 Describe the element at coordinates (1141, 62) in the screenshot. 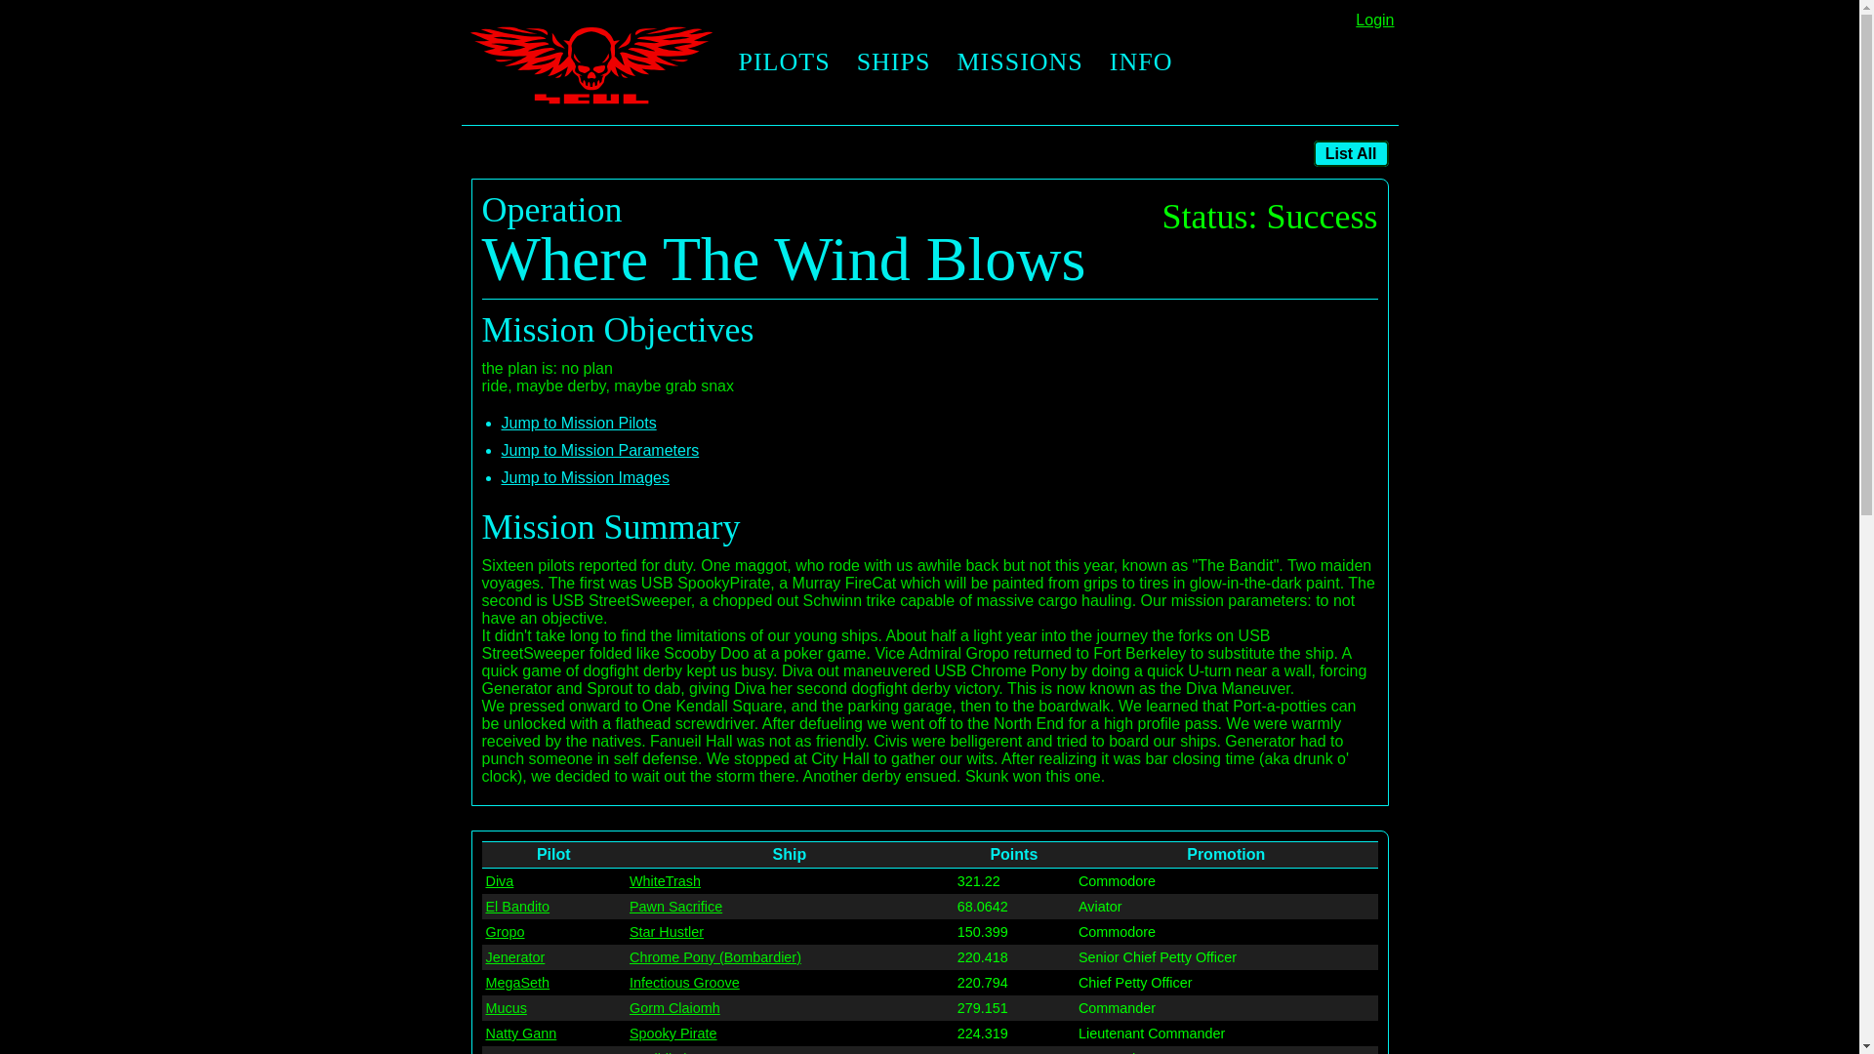

I see `INFO` at that location.